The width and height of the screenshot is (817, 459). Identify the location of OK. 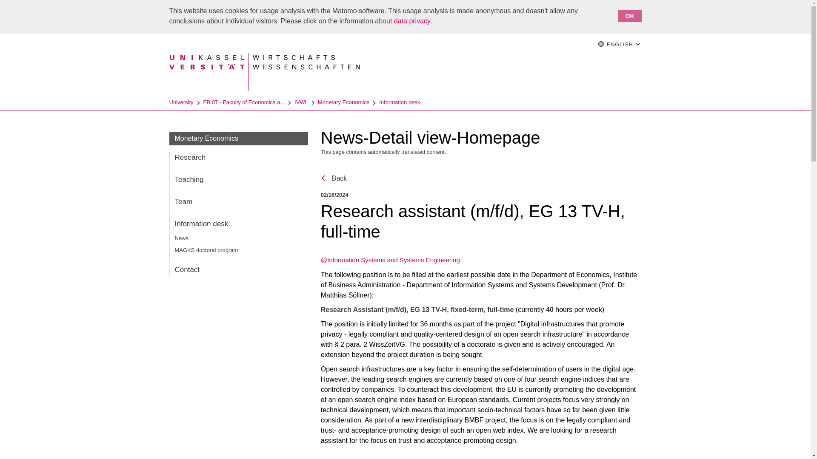
(399, 102).